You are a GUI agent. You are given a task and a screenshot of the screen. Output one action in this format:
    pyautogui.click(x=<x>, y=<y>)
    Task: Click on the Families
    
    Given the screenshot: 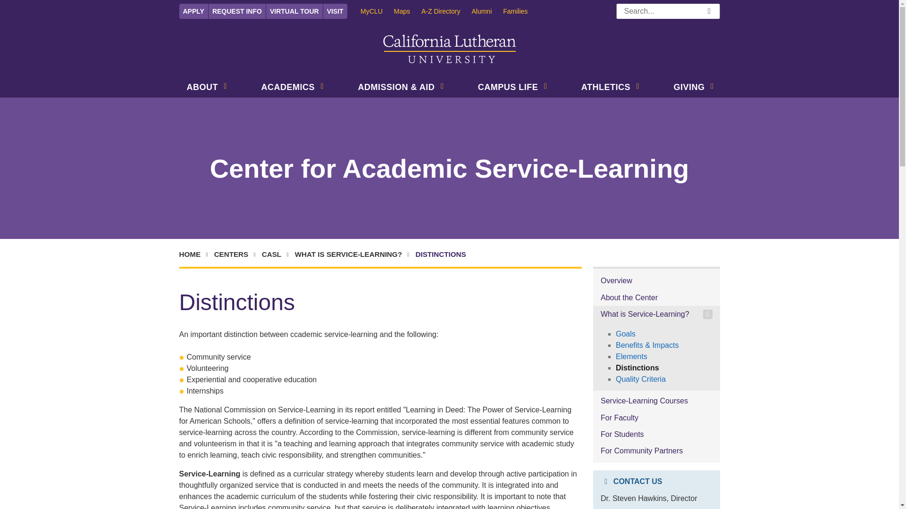 What is the action you would take?
    pyautogui.click(x=521, y=11)
    